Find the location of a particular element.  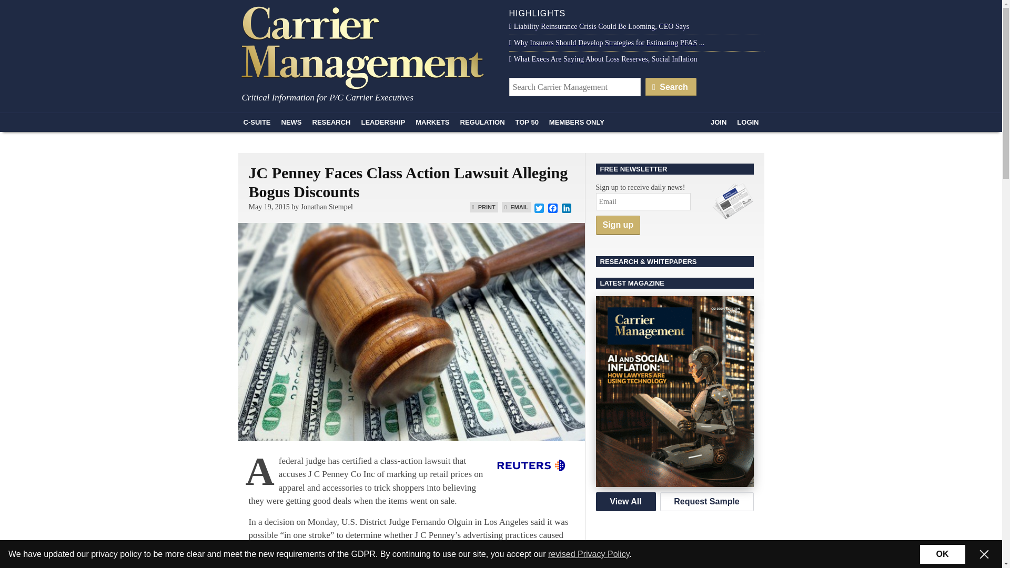

NEWS is located at coordinates (291, 122).